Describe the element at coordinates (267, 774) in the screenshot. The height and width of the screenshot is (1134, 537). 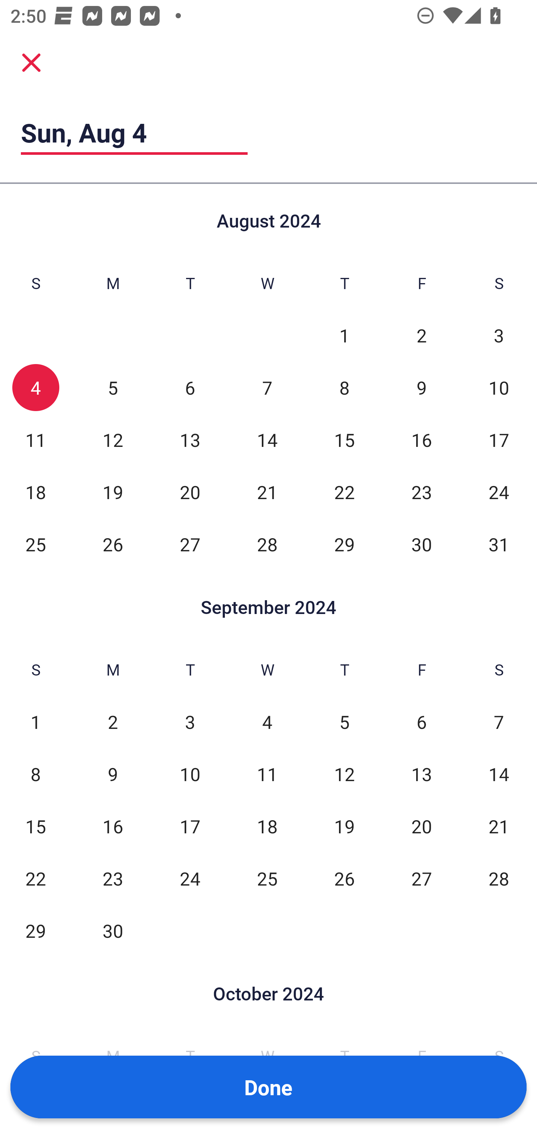
I see `11 Wed, Sep 11, Not Selected` at that location.